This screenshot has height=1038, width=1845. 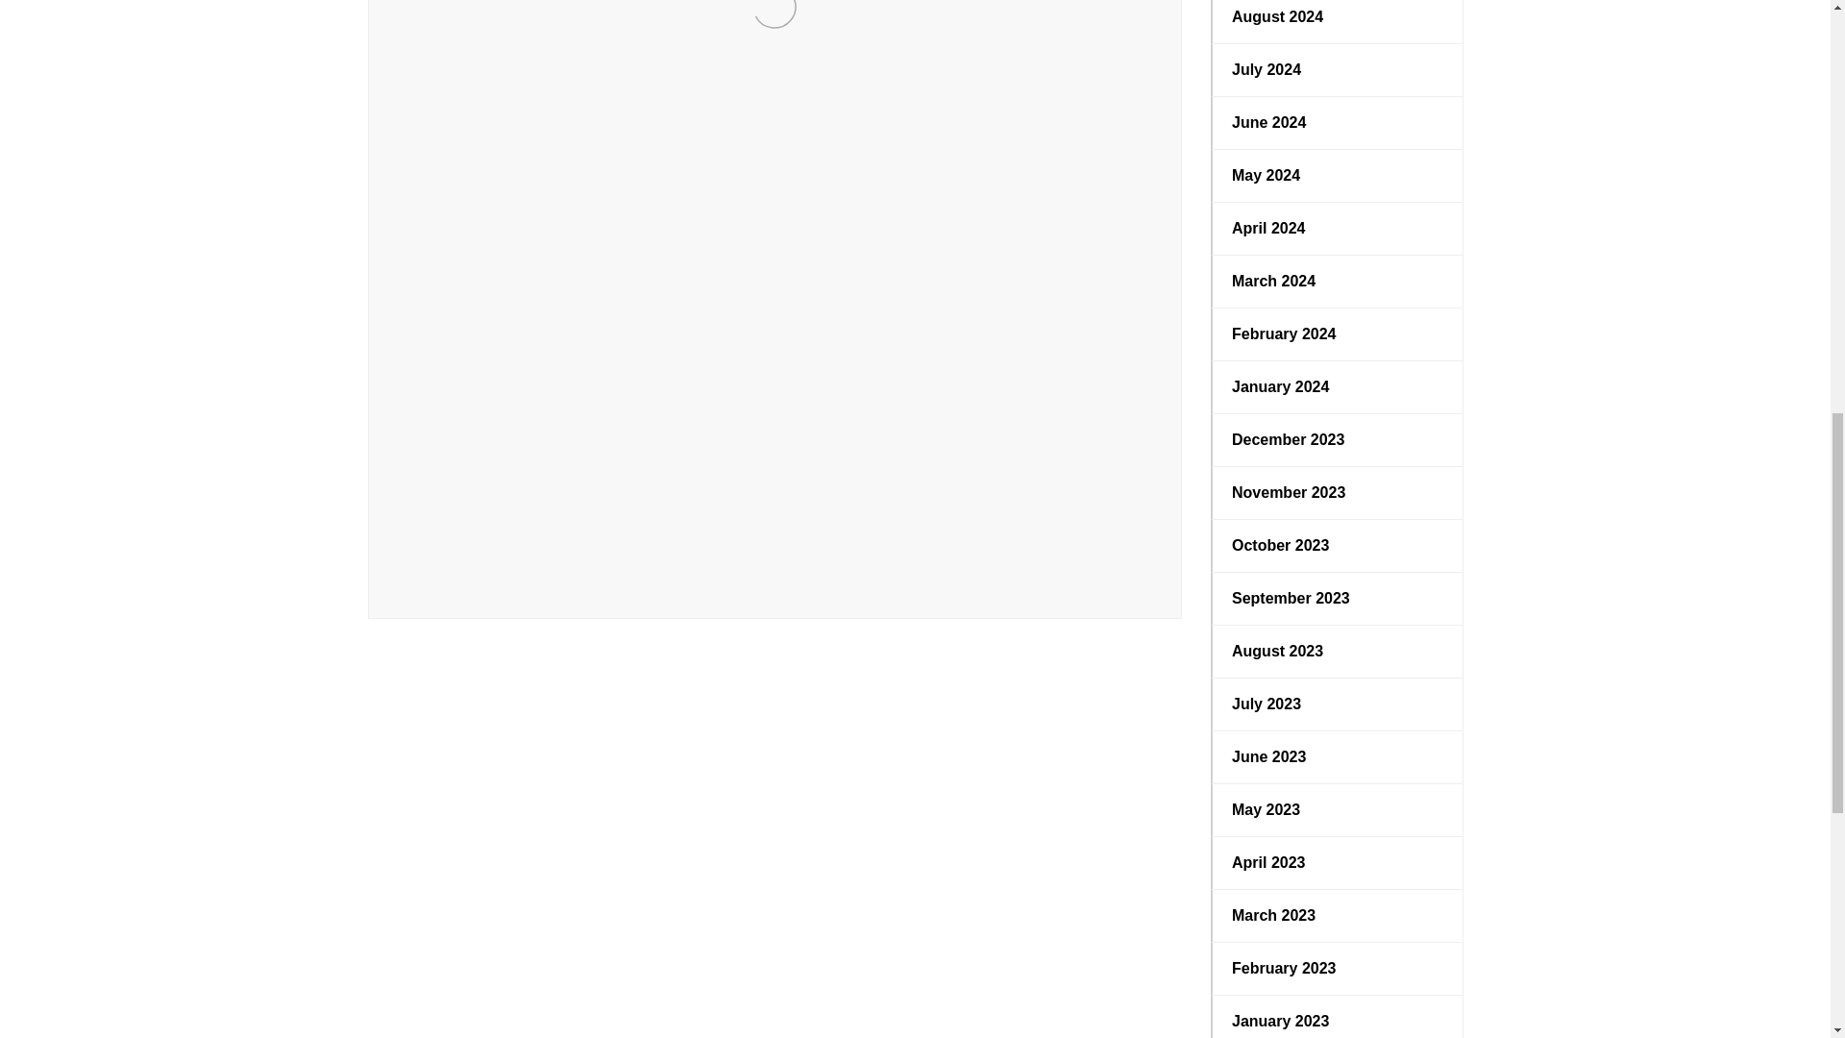 What do you see at coordinates (1338, 652) in the screenshot?
I see `August 2023` at bounding box center [1338, 652].